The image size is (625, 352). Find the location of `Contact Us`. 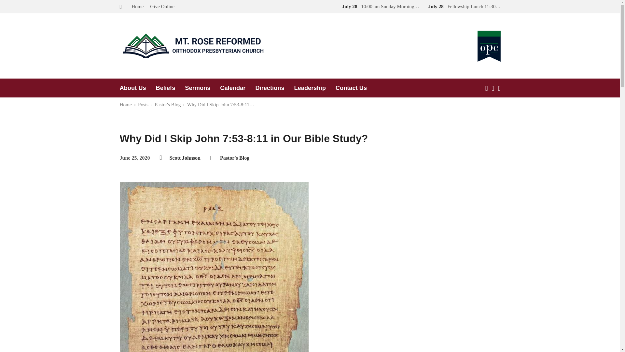

Contact Us is located at coordinates (351, 88).